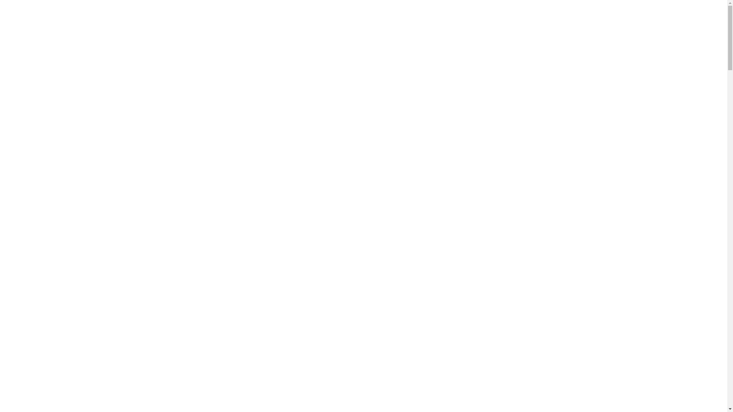 Image resolution: width=733 pixels, height=412 pixels. Describe the element at coordinates (47, 276) in the screenshot. I see `Lip Colour` at that location.